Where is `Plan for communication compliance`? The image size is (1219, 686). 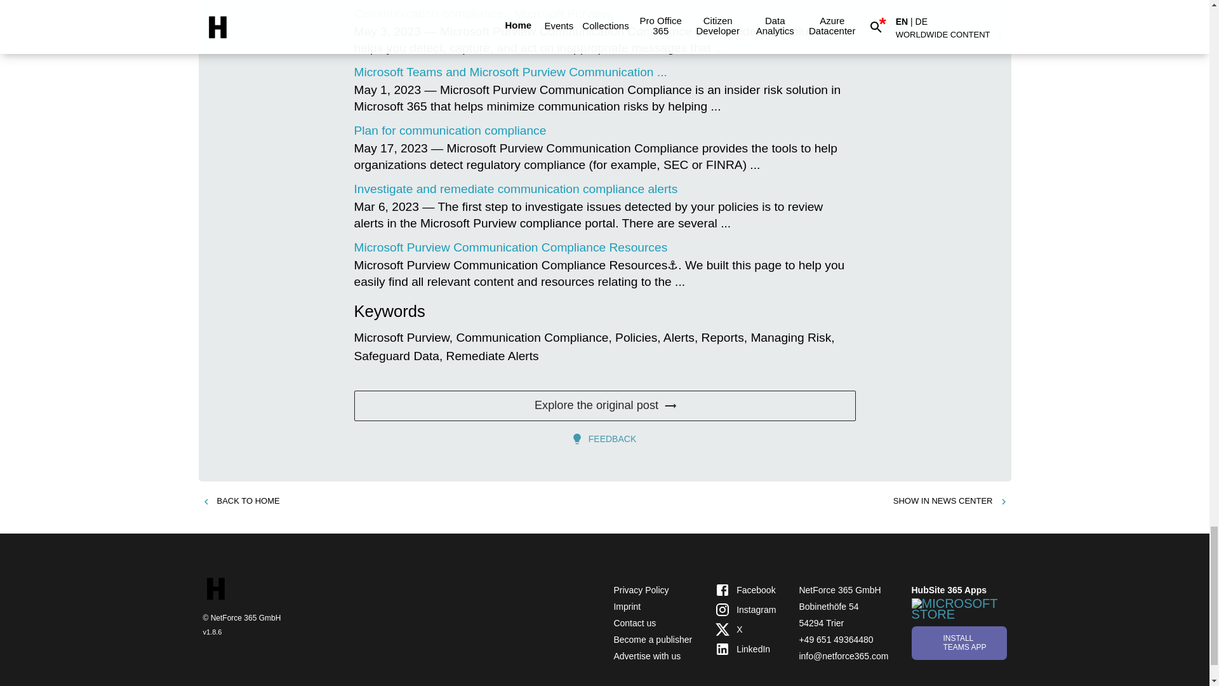 Plan for communication compliance is located at coordinates (450, 131).